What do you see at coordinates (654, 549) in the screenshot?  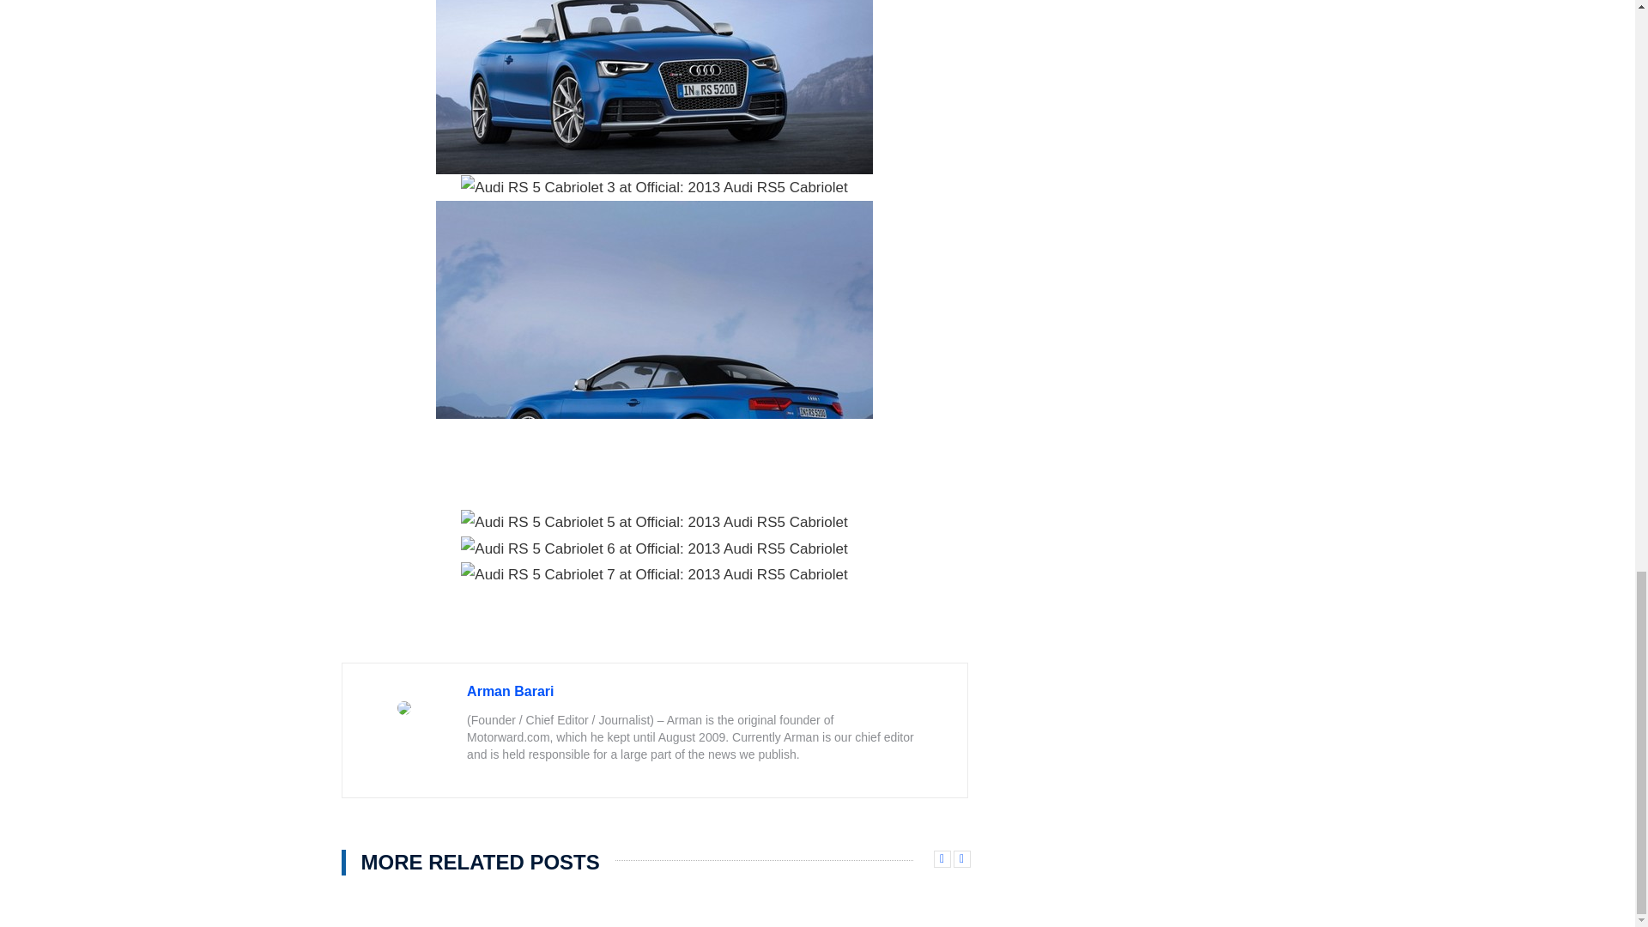 I see `Audi RS 5 Cabriolet 6` at bounding box center [654, 549].